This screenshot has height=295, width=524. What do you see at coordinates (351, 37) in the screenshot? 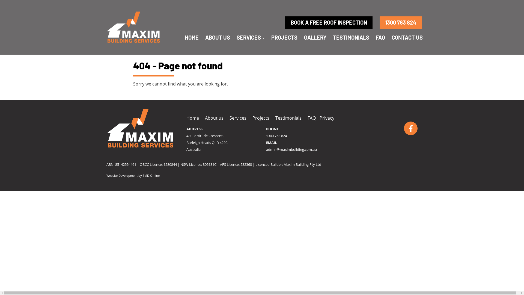
I see `TESTIMONIALS` at bounding box center [351, 37].